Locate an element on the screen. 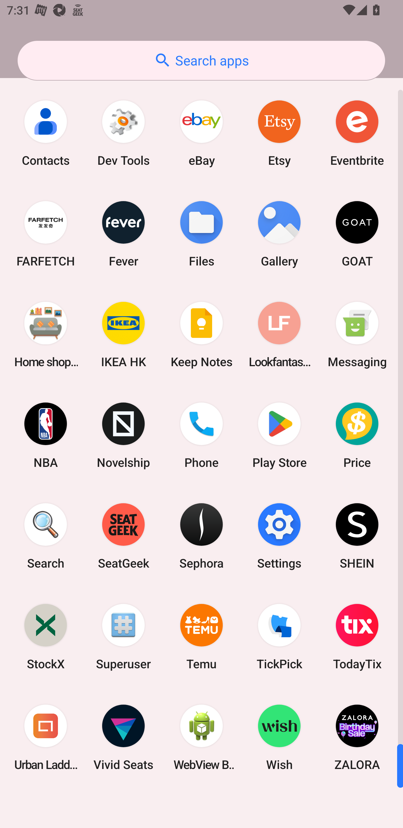 This screenshot has height=828, width=403. FARFETCH is located at coordinates (46, 234).